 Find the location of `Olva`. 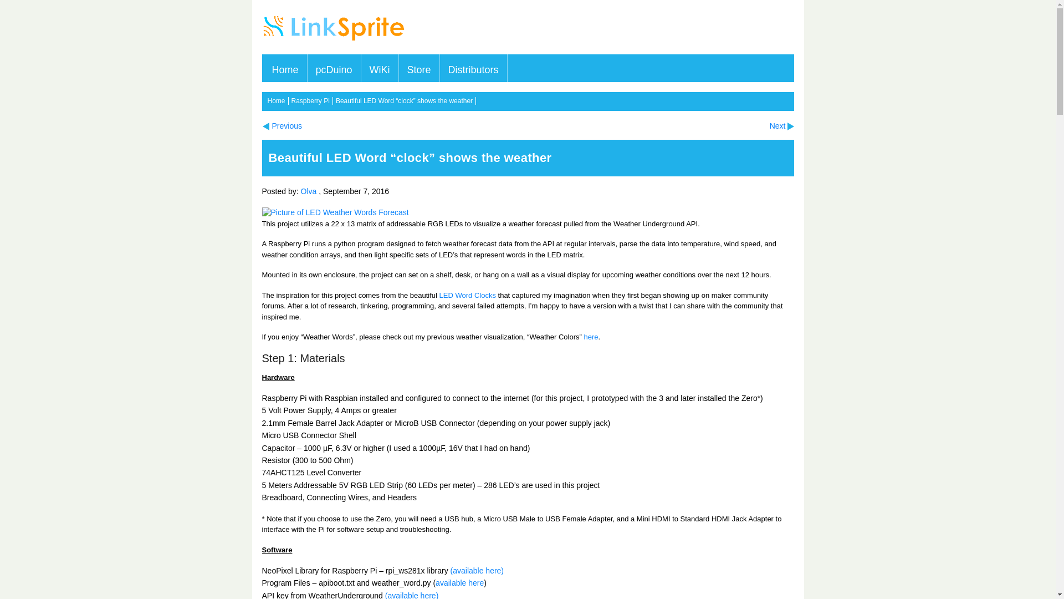

Olva is located at coordinates (309, 191).